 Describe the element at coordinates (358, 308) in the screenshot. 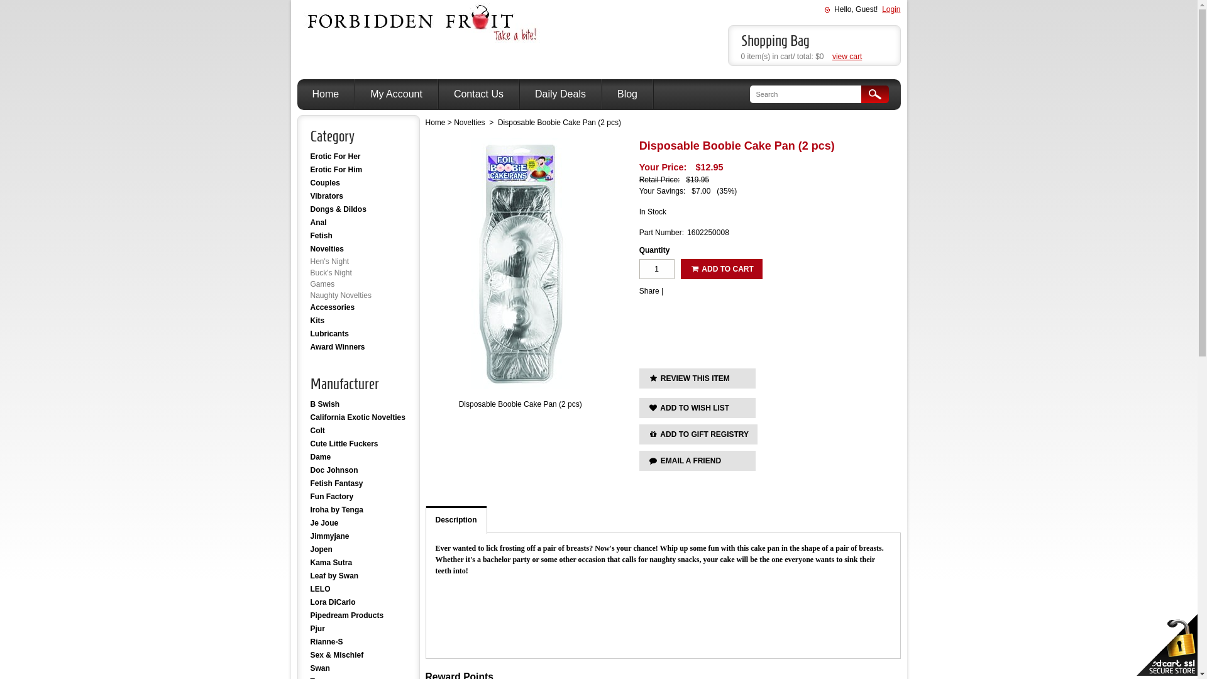

I see `Accessories` at that location.